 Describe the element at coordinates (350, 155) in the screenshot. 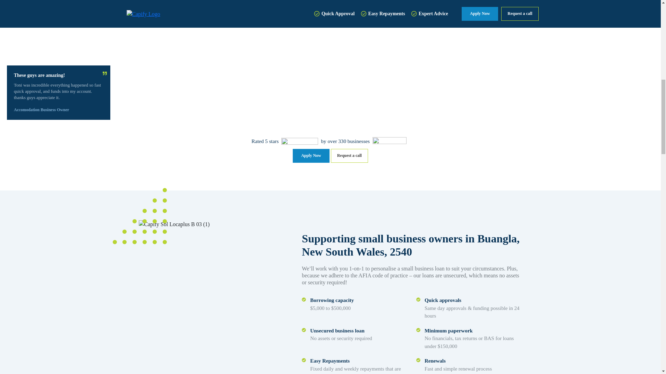

I see `Request a call` at that location.